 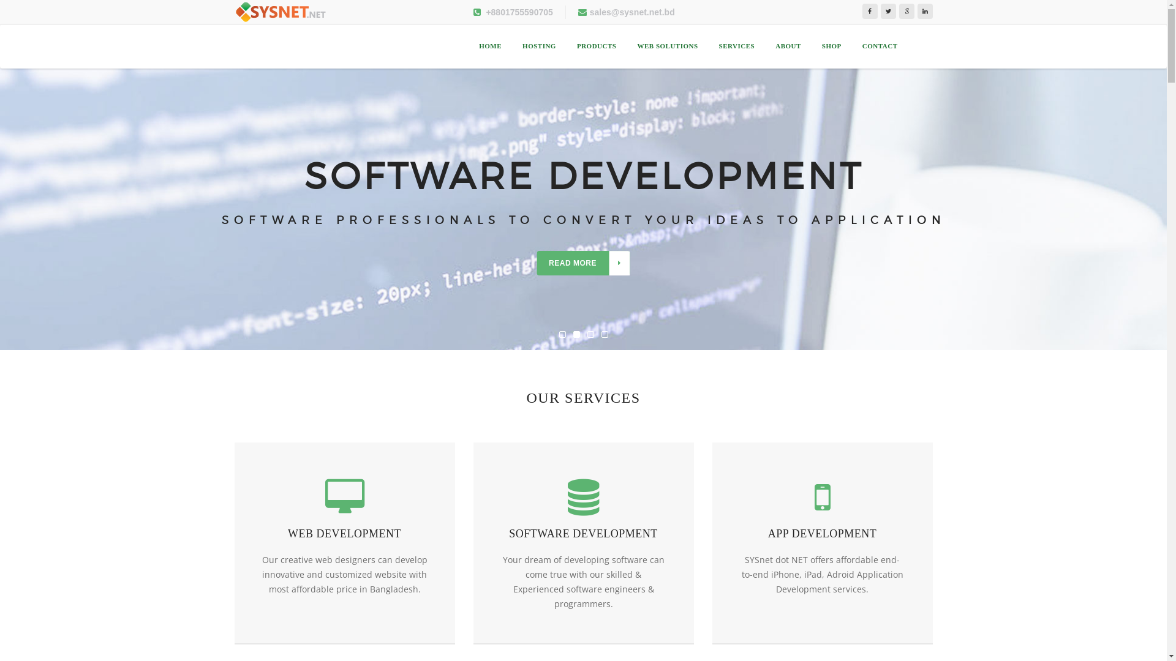 I want to click on ABOUT, so click(x=788, y=47).